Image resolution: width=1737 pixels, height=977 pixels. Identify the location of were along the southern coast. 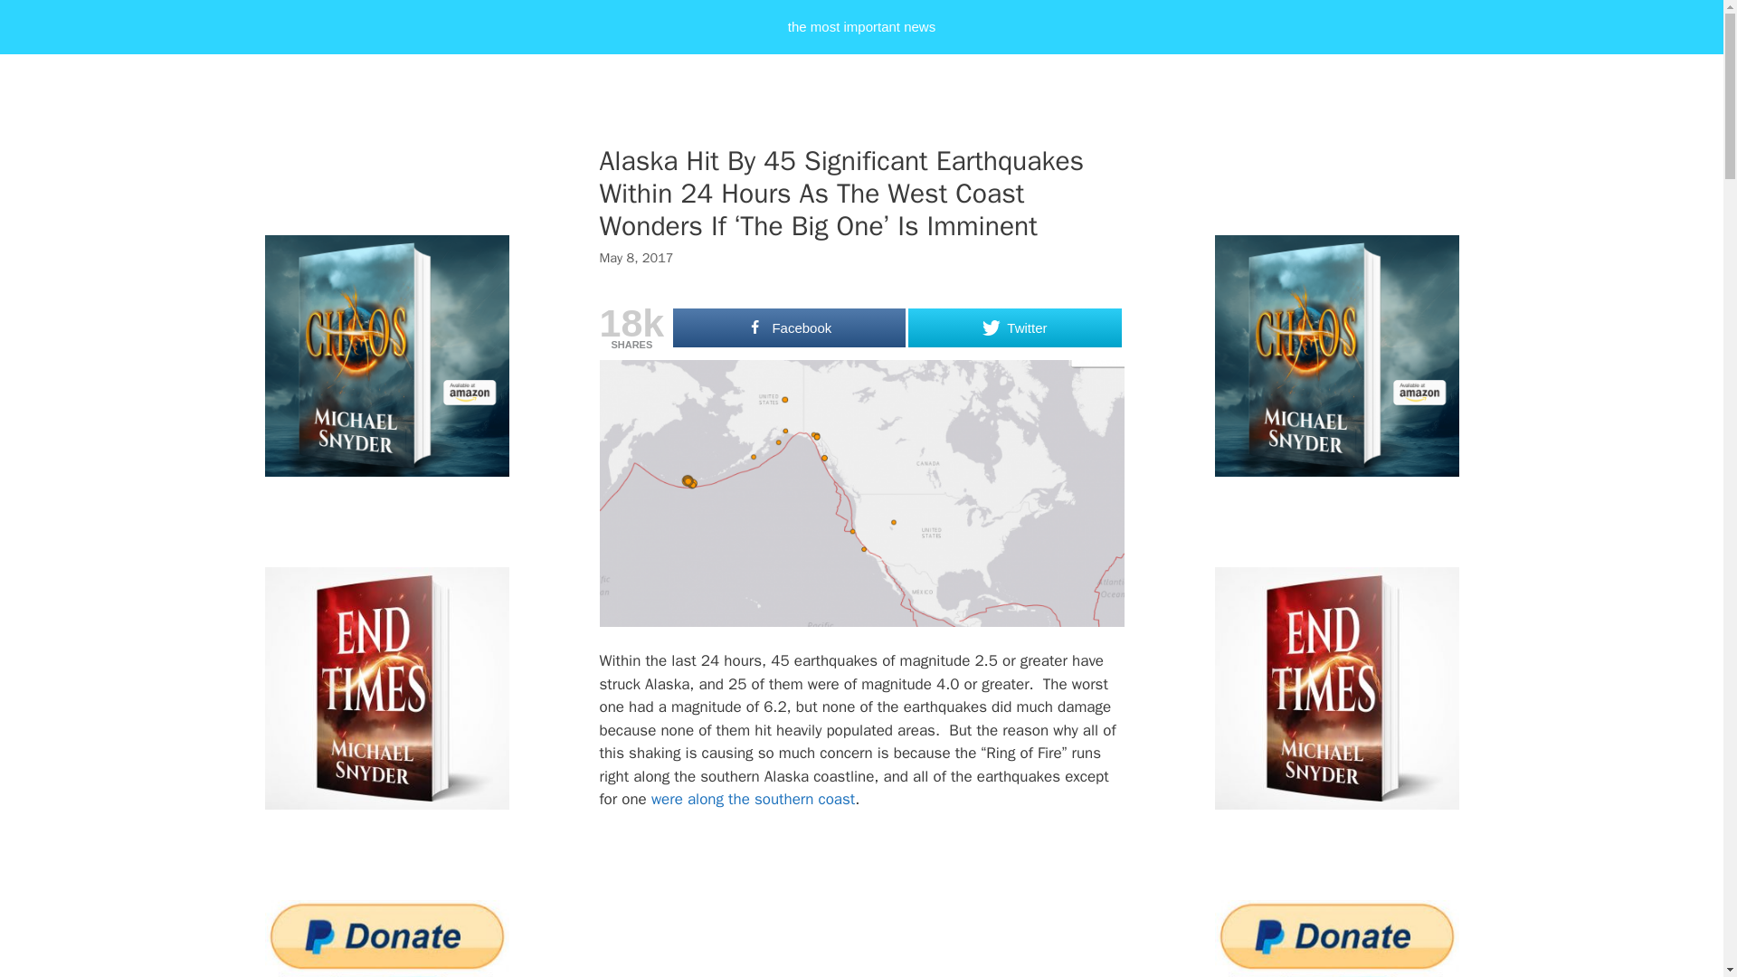
(753, 799).